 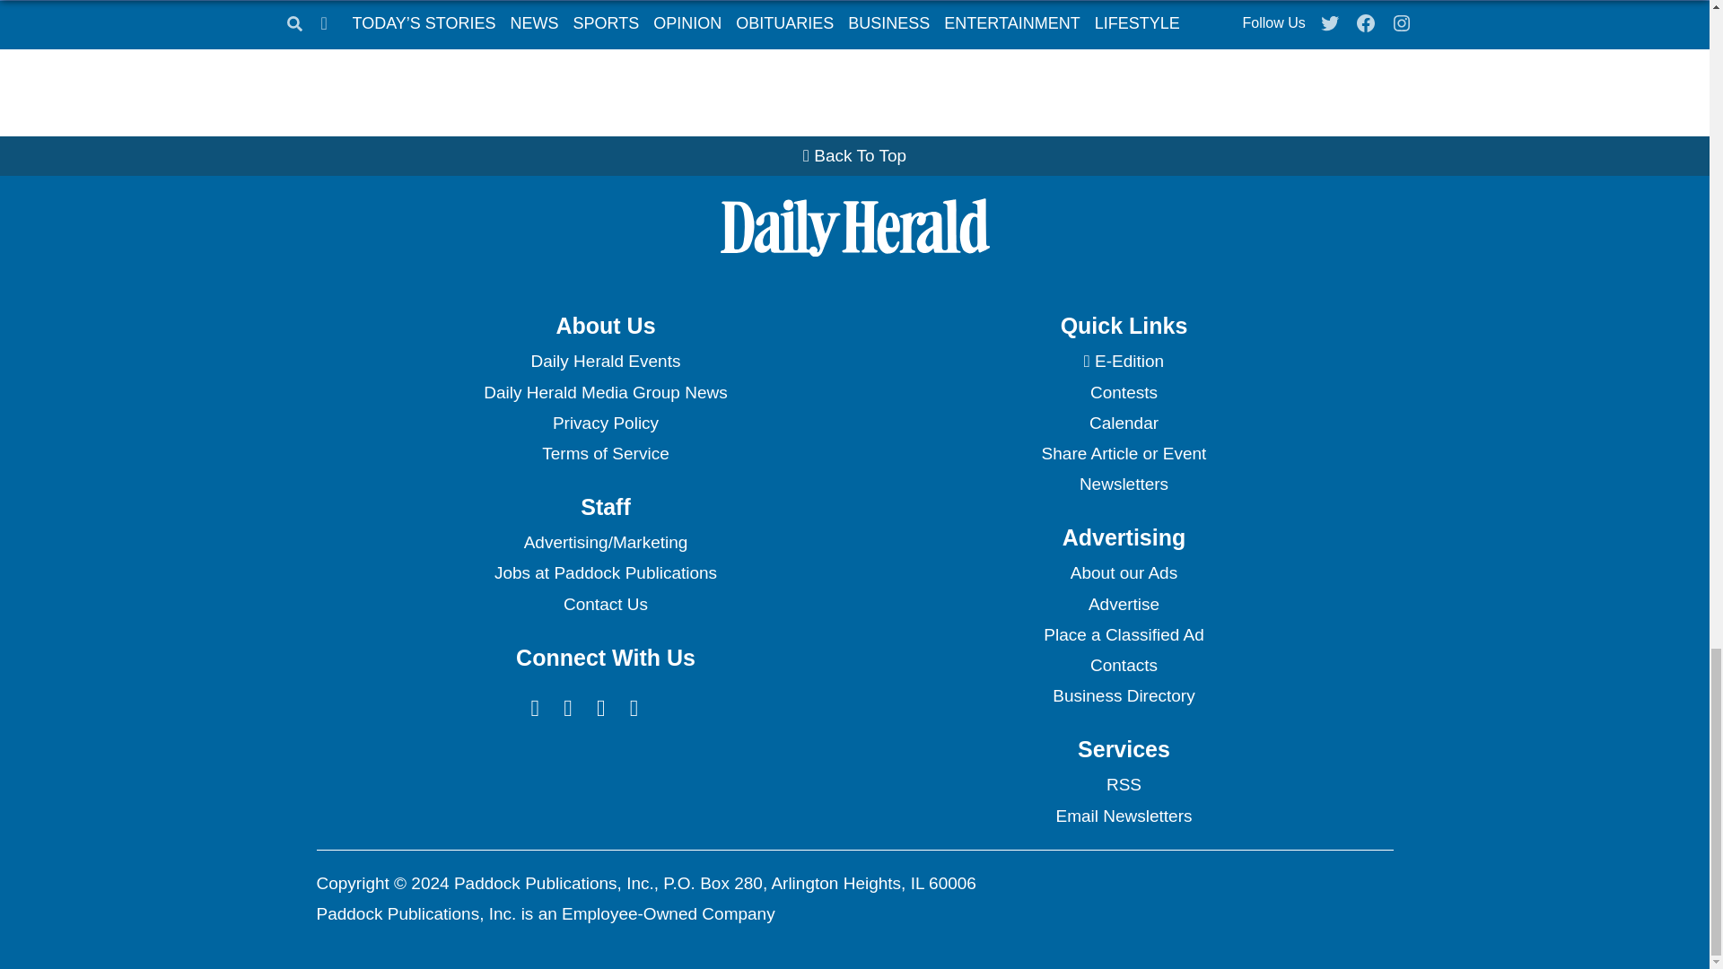 I want to click on Daily Herald Digital Newspaper, so click(x=1124, y=361).